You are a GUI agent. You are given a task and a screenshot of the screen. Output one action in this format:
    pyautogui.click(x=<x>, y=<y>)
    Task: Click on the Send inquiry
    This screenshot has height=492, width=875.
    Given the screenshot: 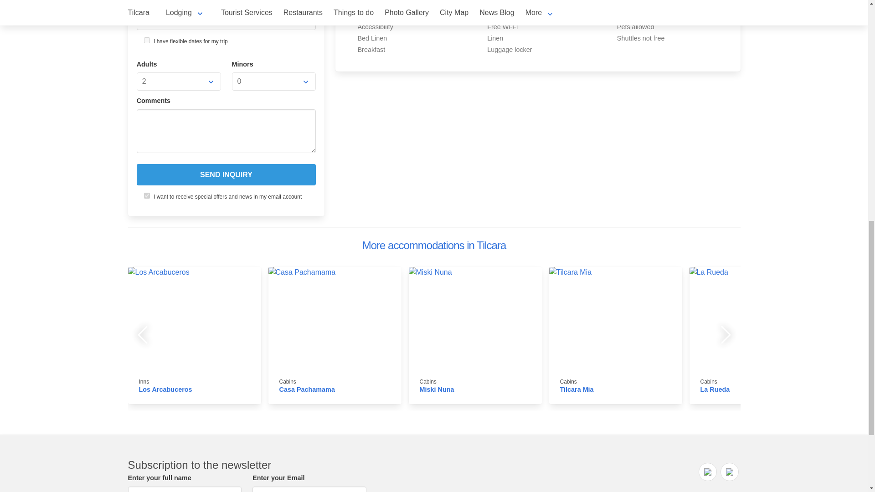 What is the action you would take?
    pyautogui.click(x=226, y=174)
    